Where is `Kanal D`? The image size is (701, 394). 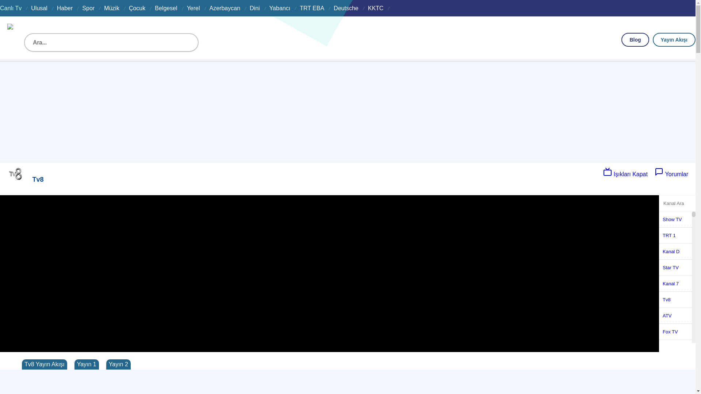
Kanal D is located at coordinates (675, 252).